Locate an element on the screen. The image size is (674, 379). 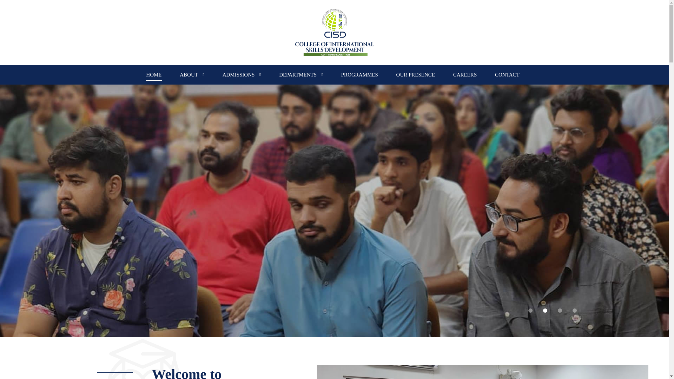
ADMISSIONS is located at coordinates (242, 74).